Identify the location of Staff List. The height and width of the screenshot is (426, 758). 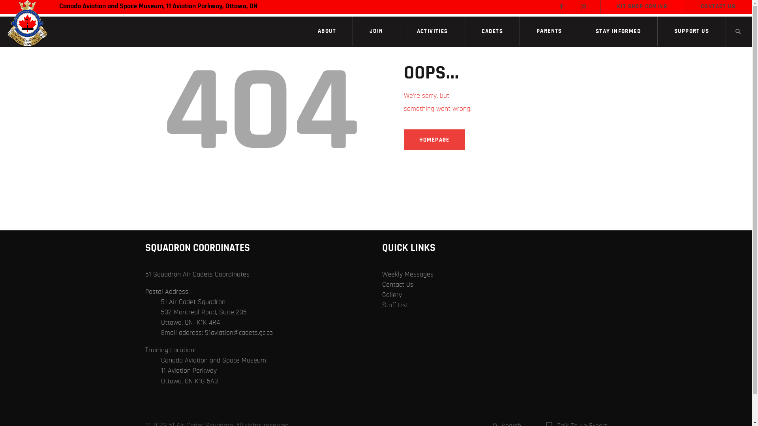
(395, 305).